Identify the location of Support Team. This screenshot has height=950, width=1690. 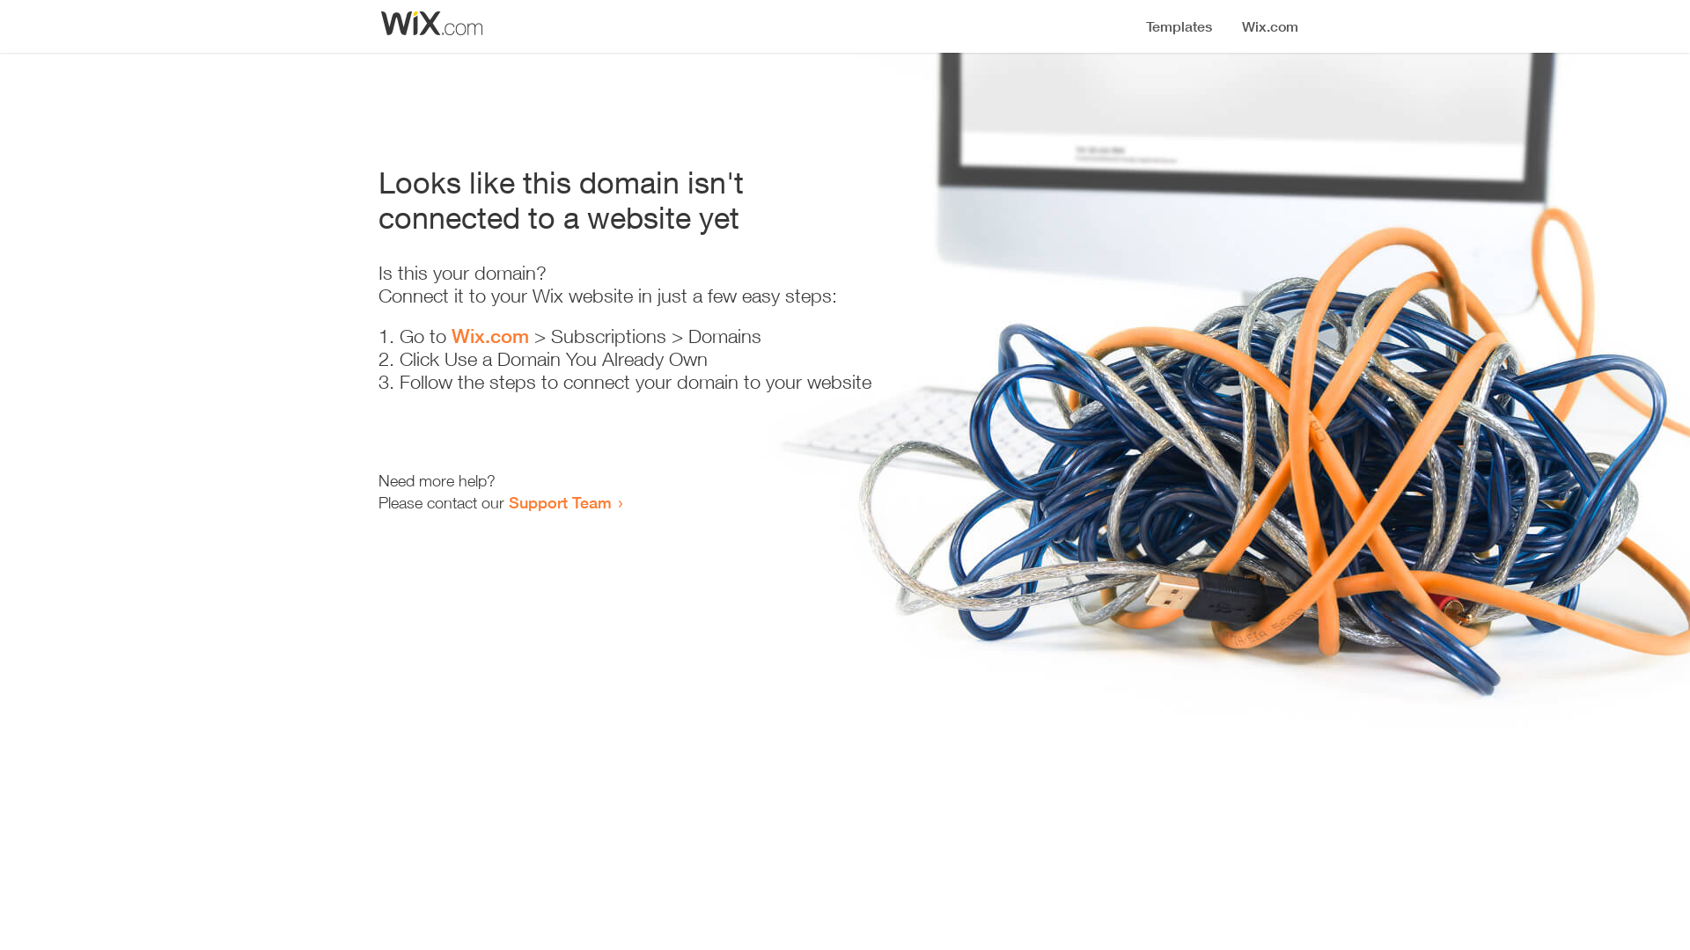
(560, 502).